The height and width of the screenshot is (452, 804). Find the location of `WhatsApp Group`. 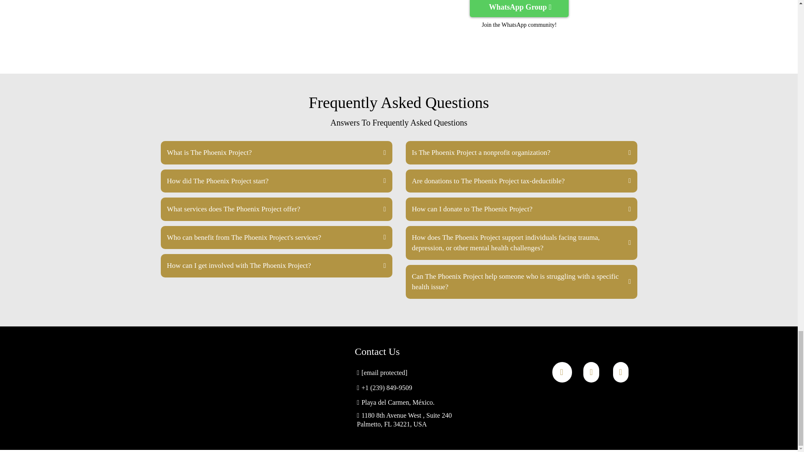

WhatsApp Group is located at coordinates (519, 8).